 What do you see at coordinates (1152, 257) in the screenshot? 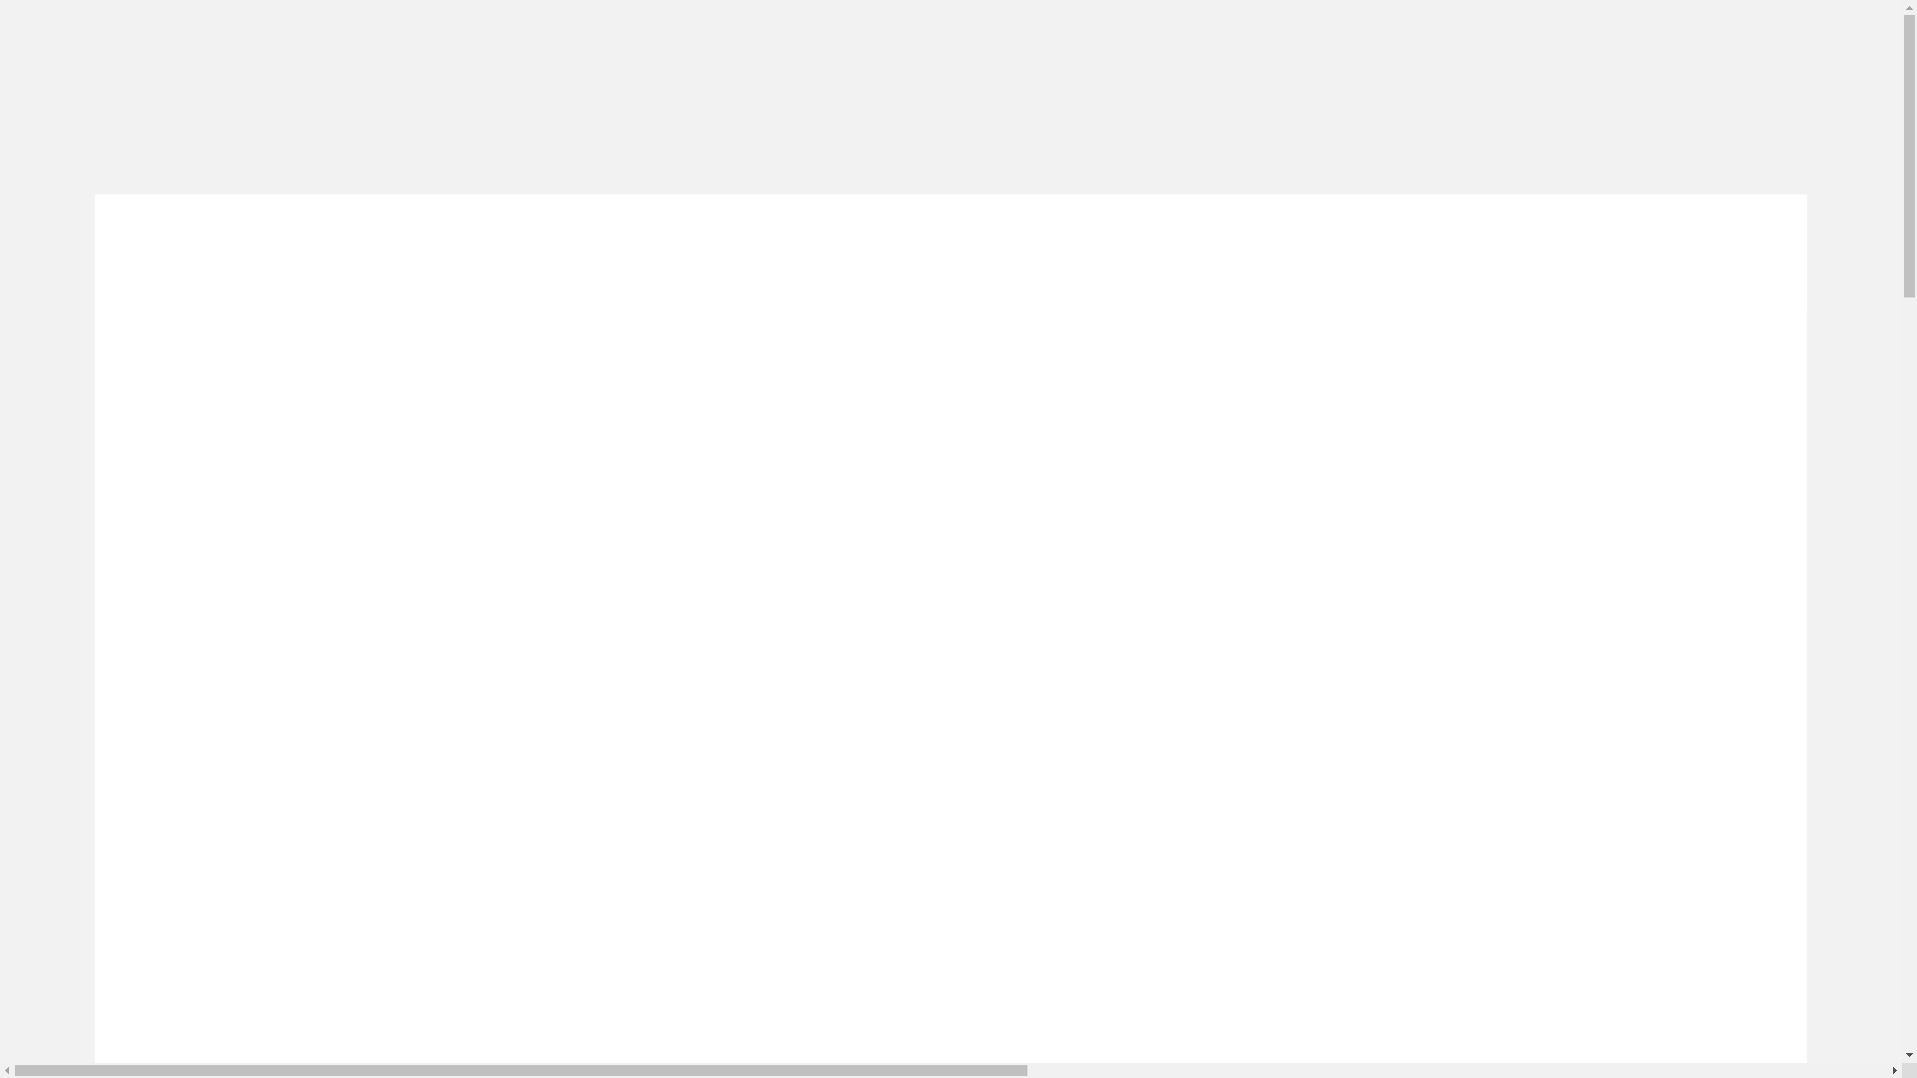
I see `Contact Us` at bounding box center [1152, 257].